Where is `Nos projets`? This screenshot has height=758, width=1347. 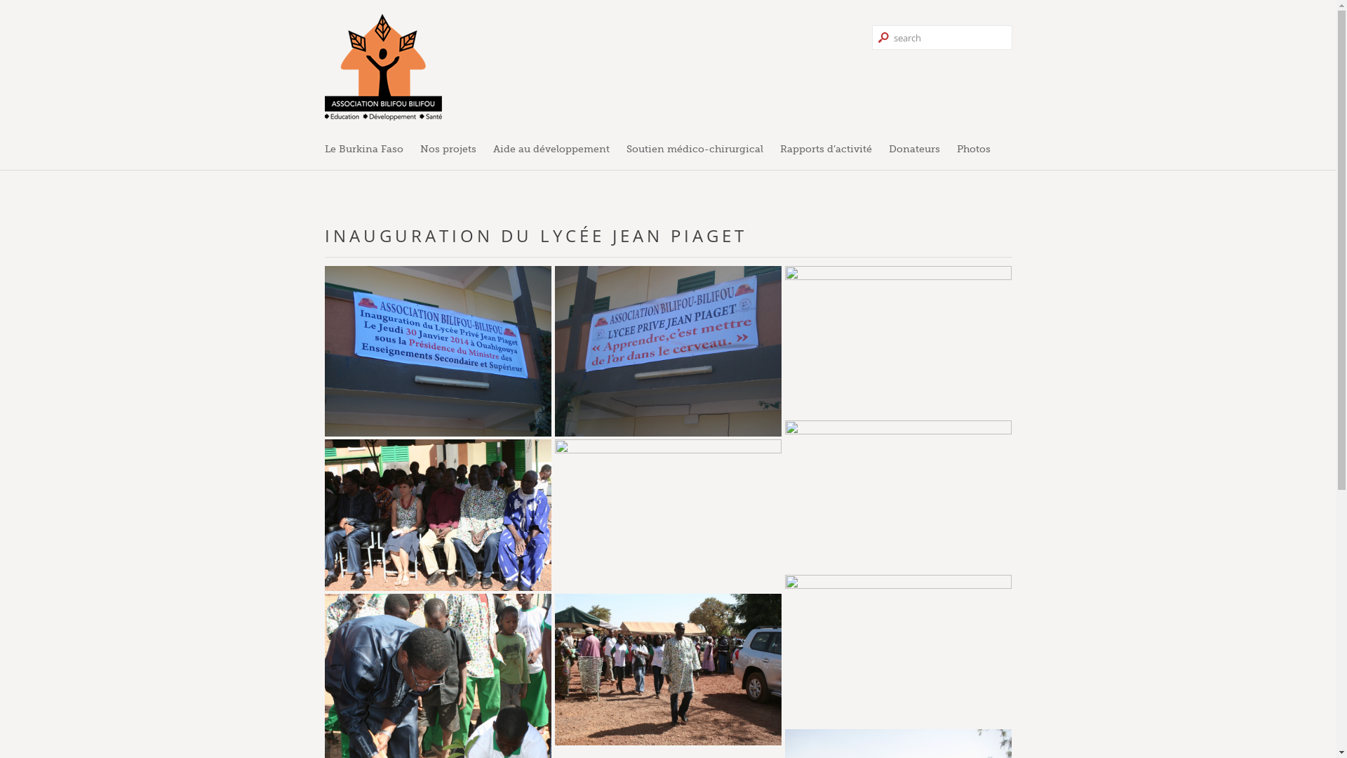 Nos projets is located at coordinates (448, 149).